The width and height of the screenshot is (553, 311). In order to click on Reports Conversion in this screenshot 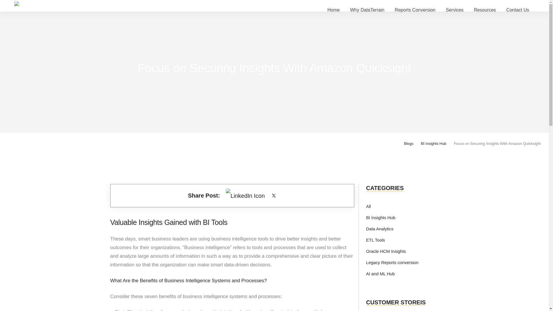, I will do `click(415, 10)`.